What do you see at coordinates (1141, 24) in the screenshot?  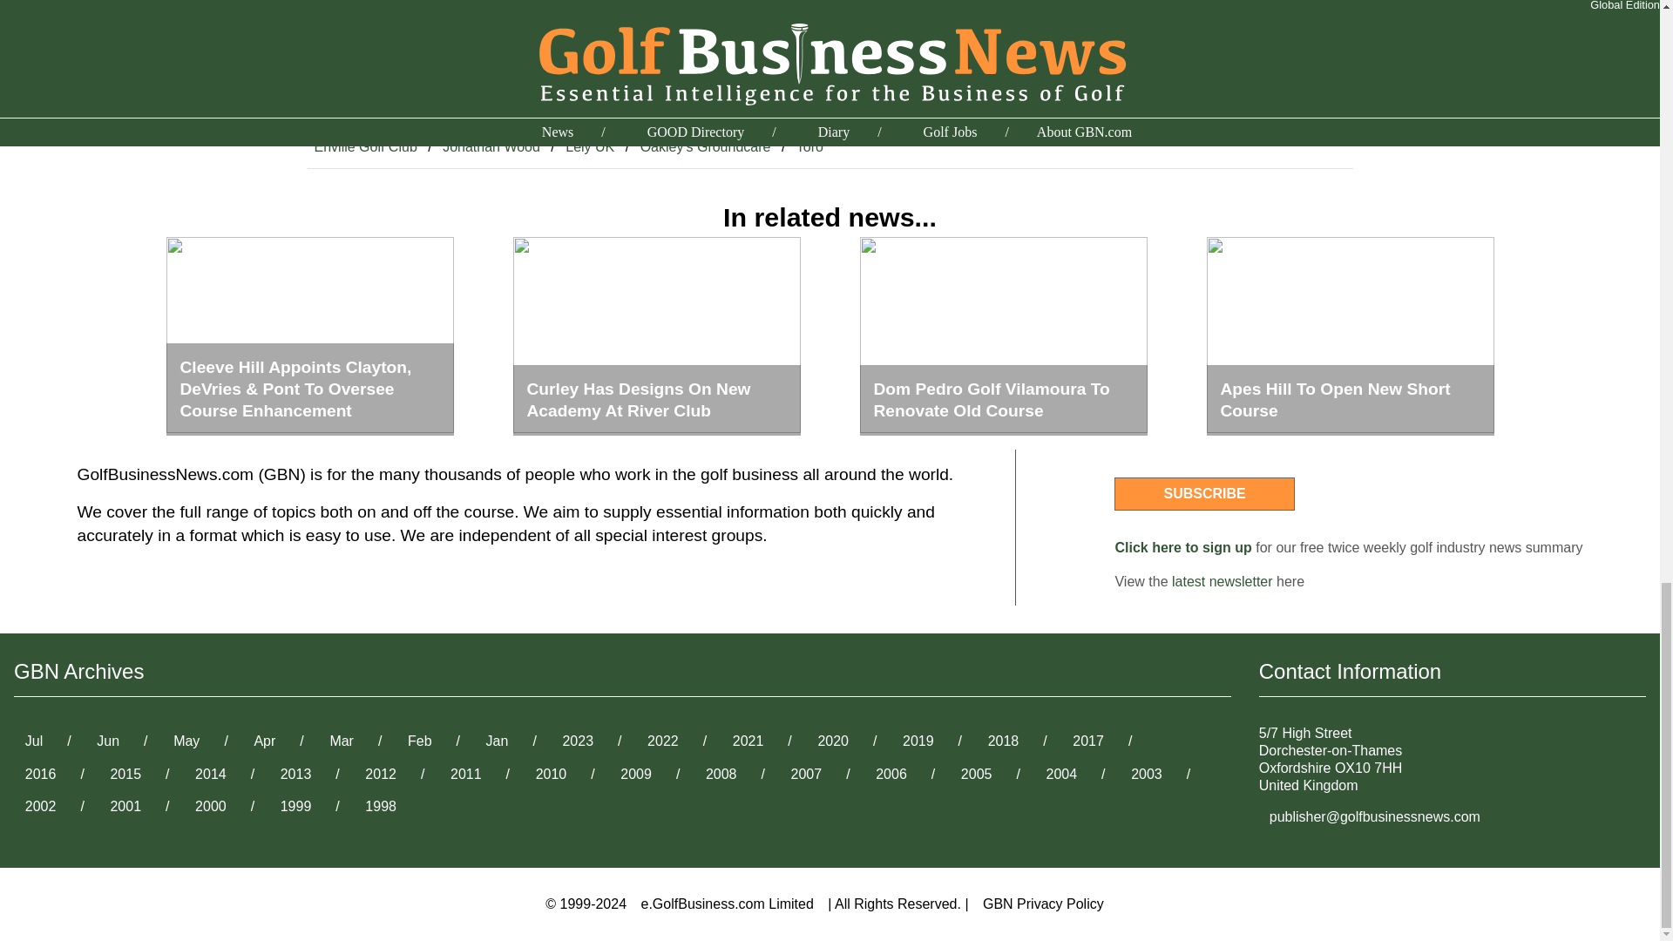 I see `Share on Twitter` at bounding box center [1141, 24].